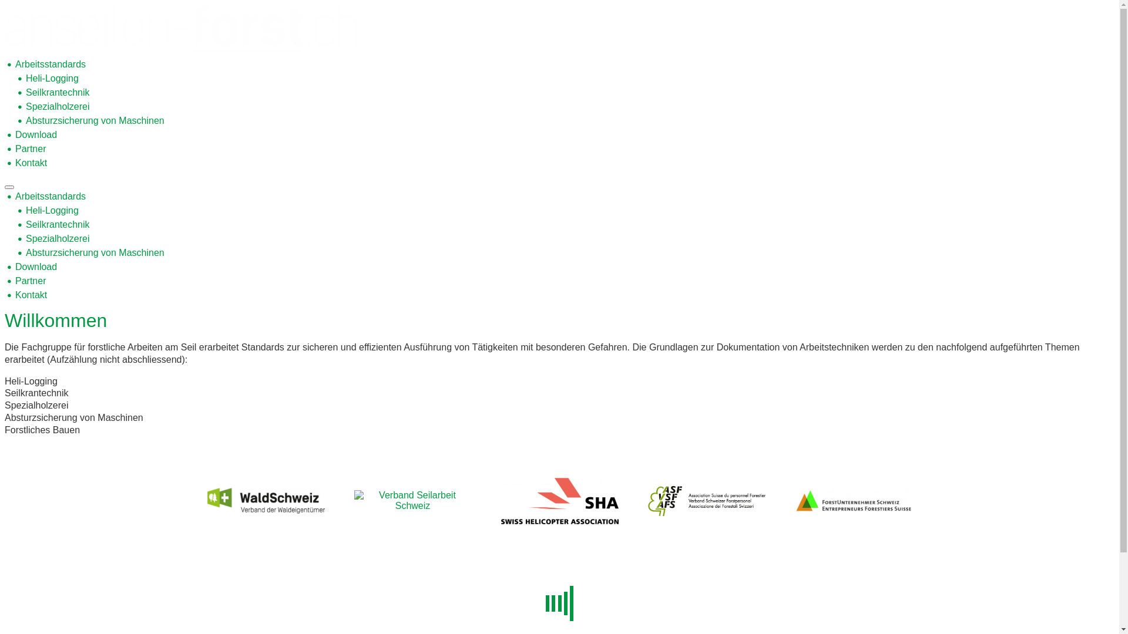 This screenshot has height=634, width=1128. Describe the element at coordinates (497, 573) in the screenshot. I see `Impressum` at that location.